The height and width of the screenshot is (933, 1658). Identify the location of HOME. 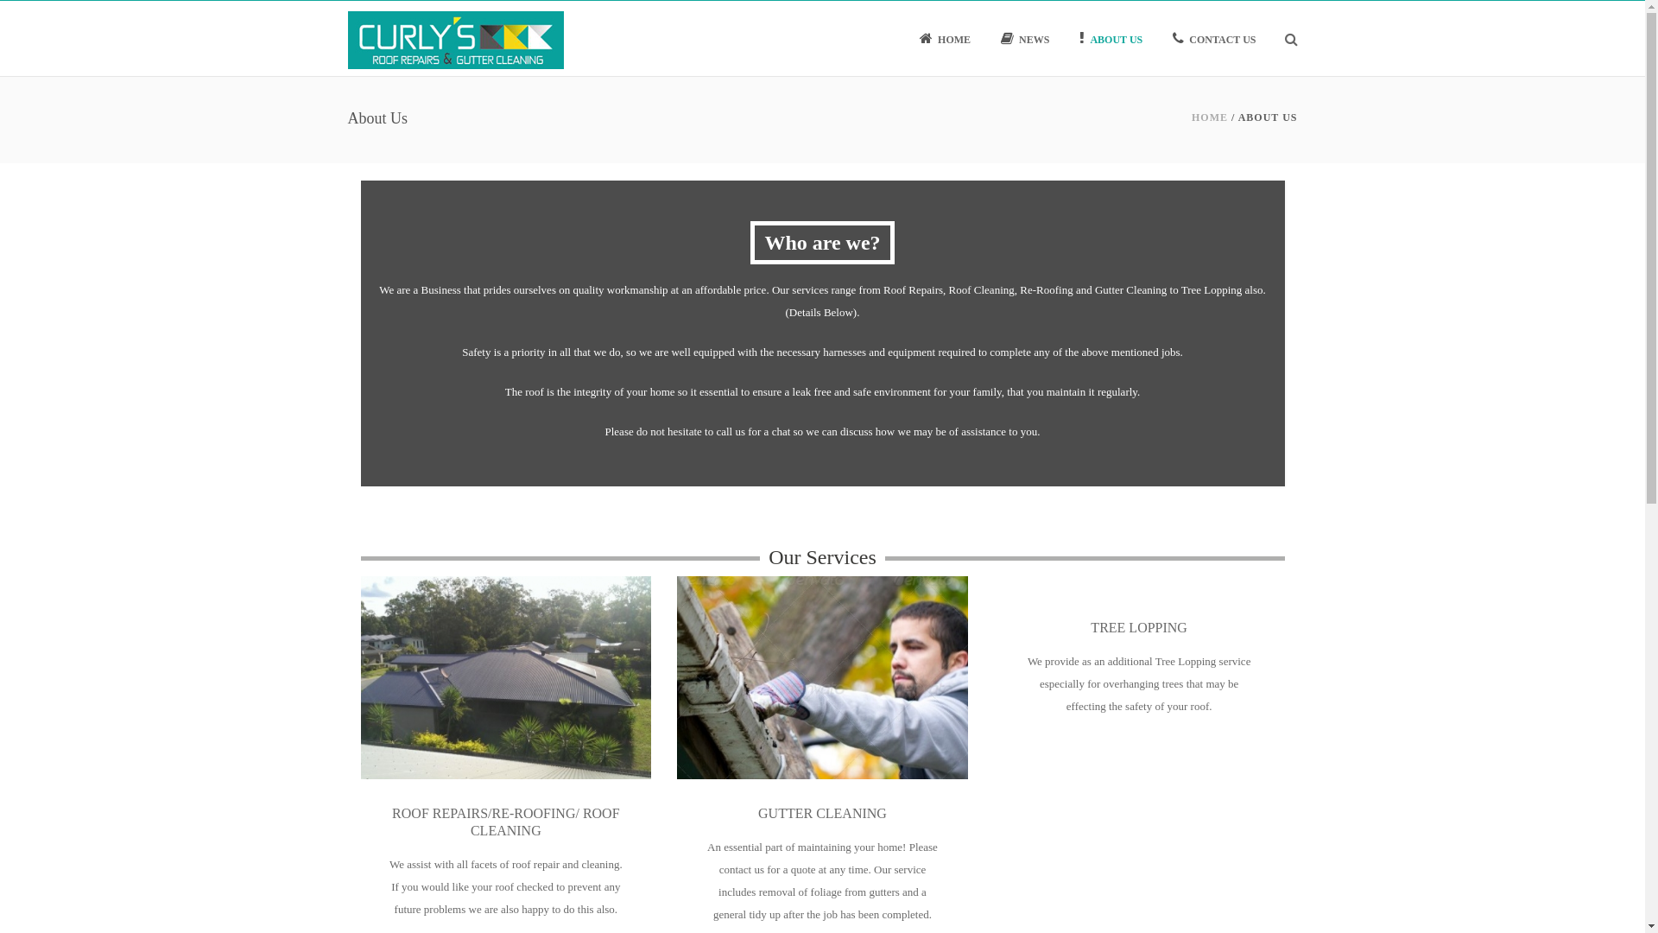
(945, 38).